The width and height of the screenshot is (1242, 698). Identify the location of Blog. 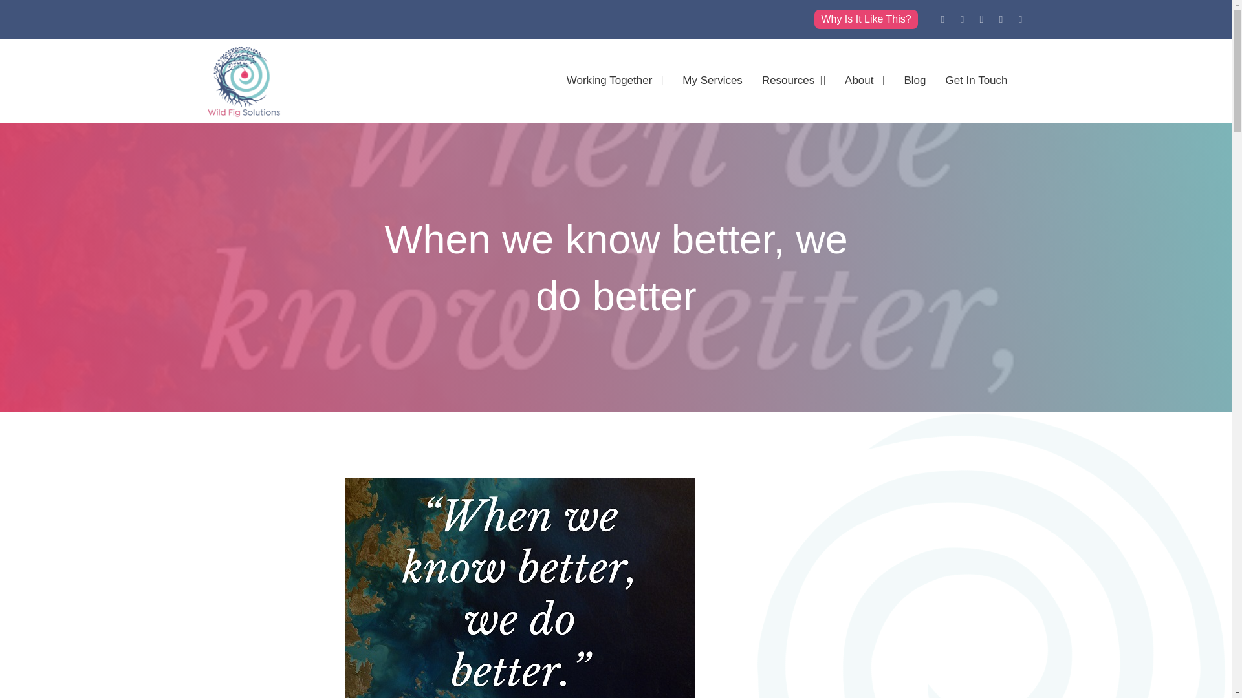
(915, 81).